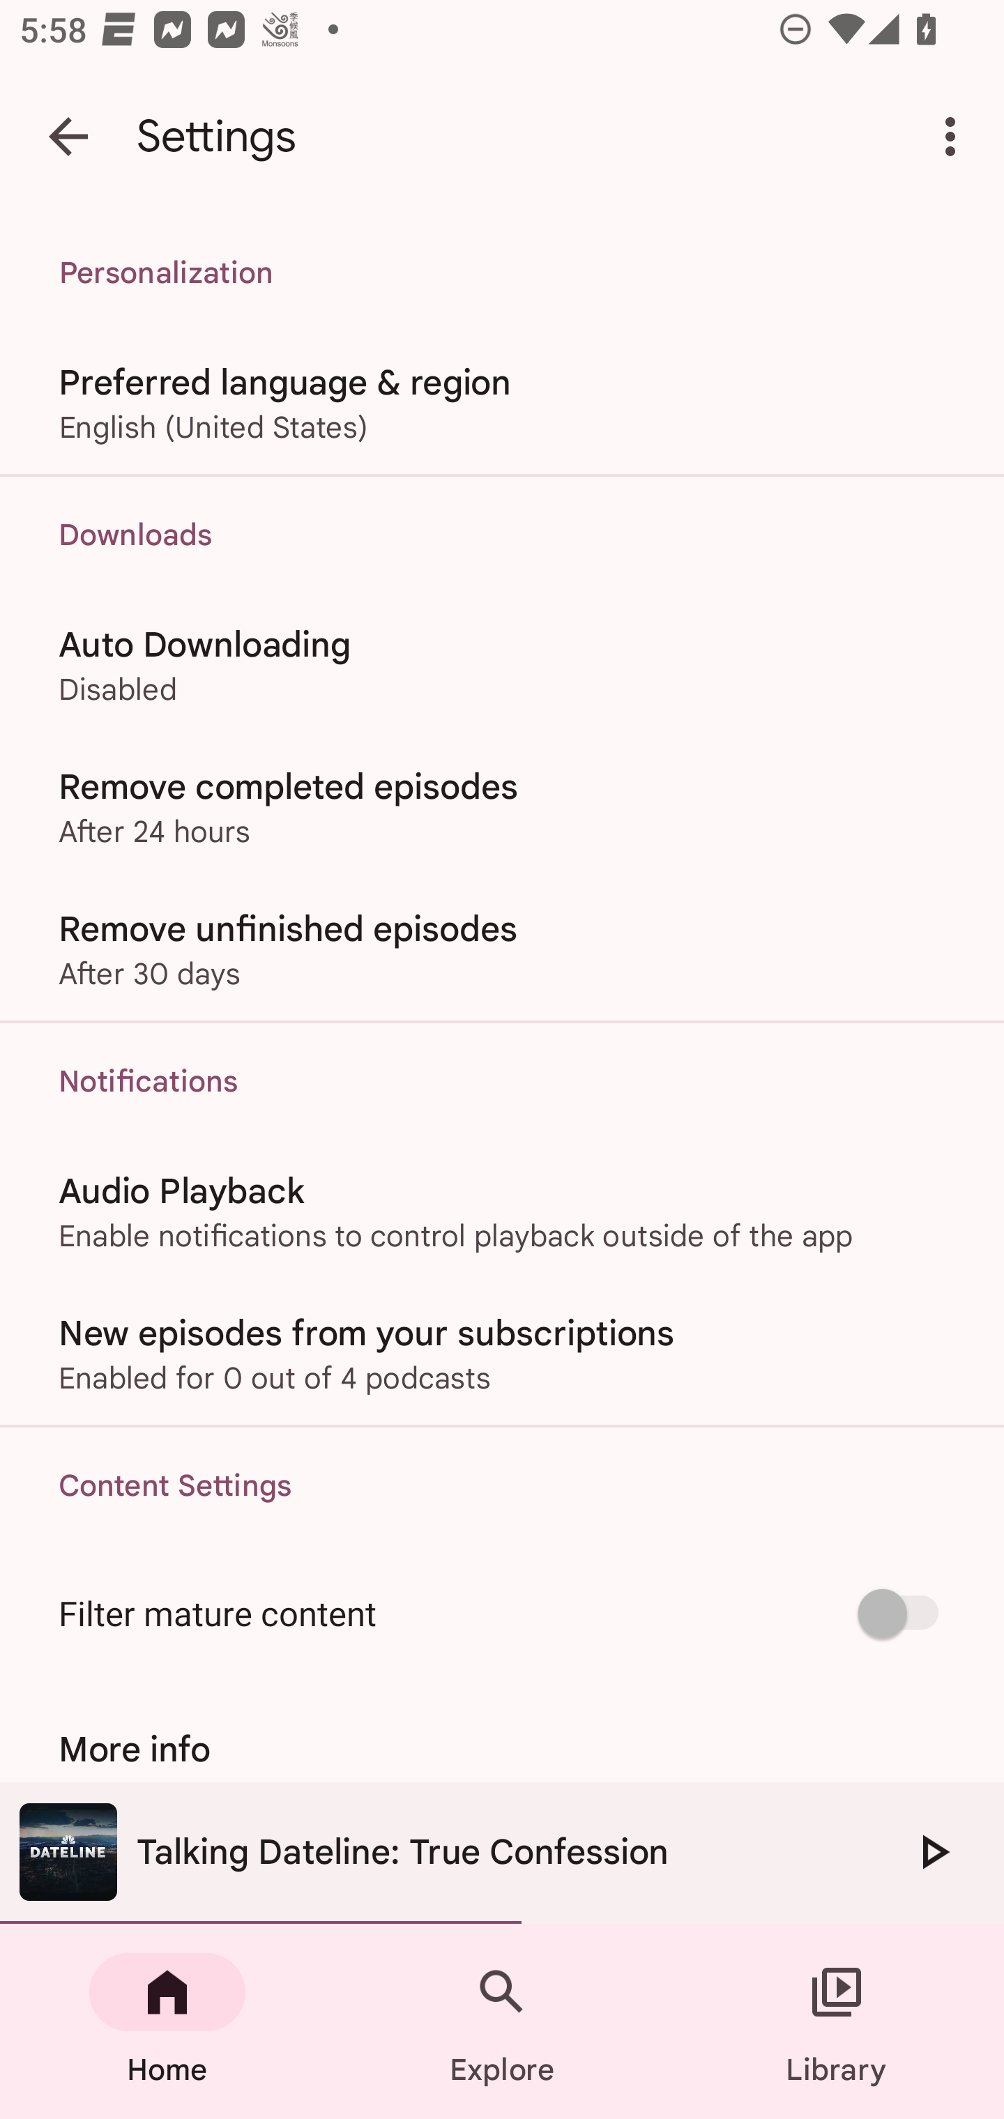  Describe the element at coordinates (502, 1749) in the screenshot. I see `More info` at that location.